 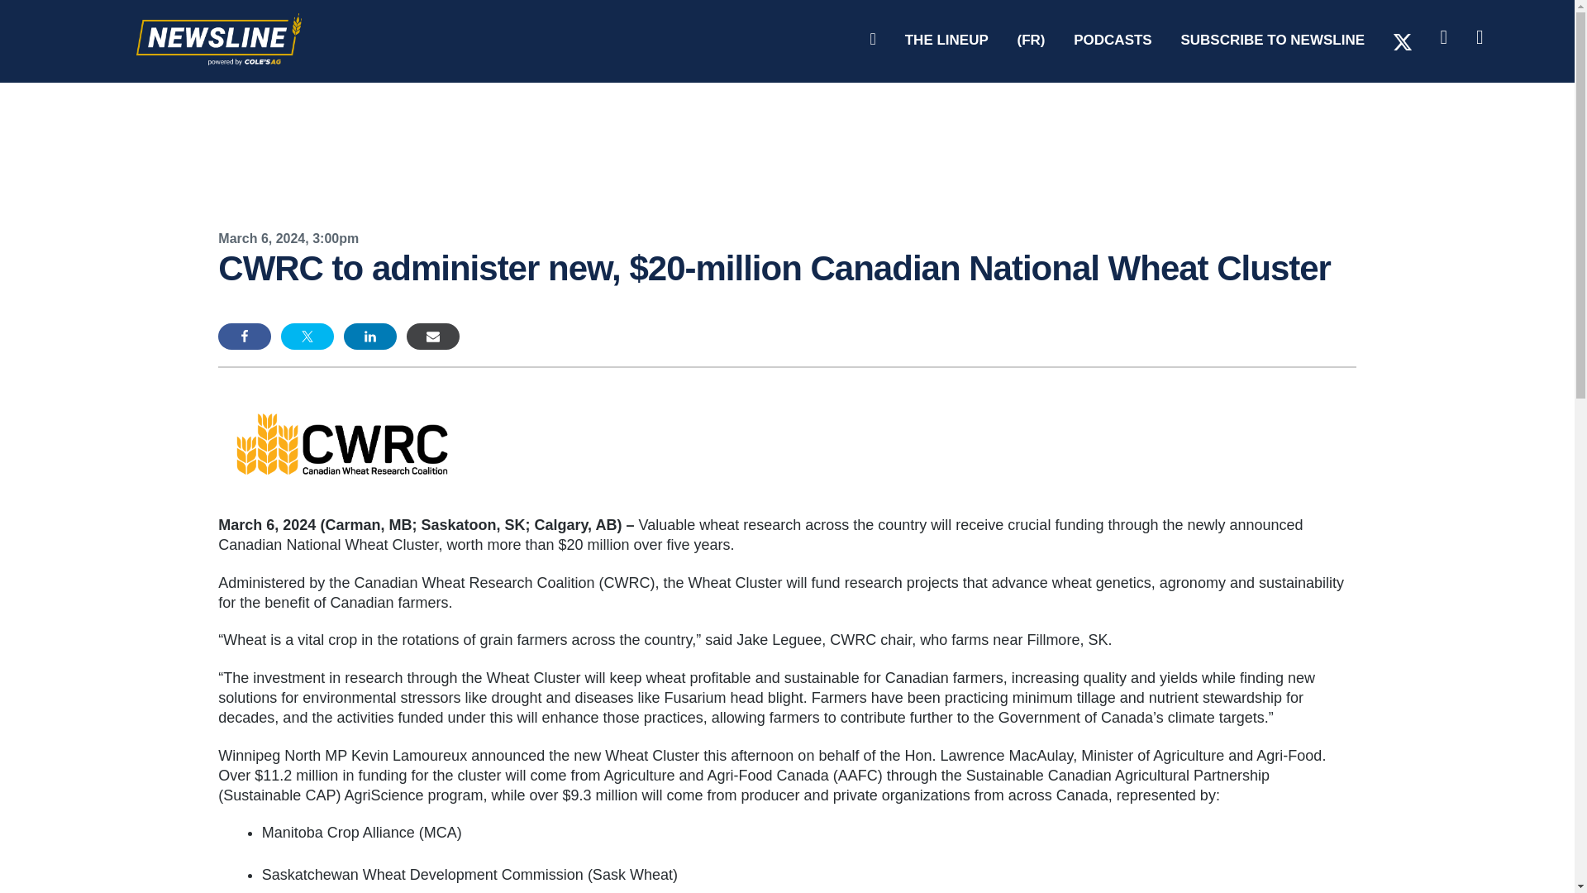 I want to click on Share on Twitter, so click(x=307, y=336).